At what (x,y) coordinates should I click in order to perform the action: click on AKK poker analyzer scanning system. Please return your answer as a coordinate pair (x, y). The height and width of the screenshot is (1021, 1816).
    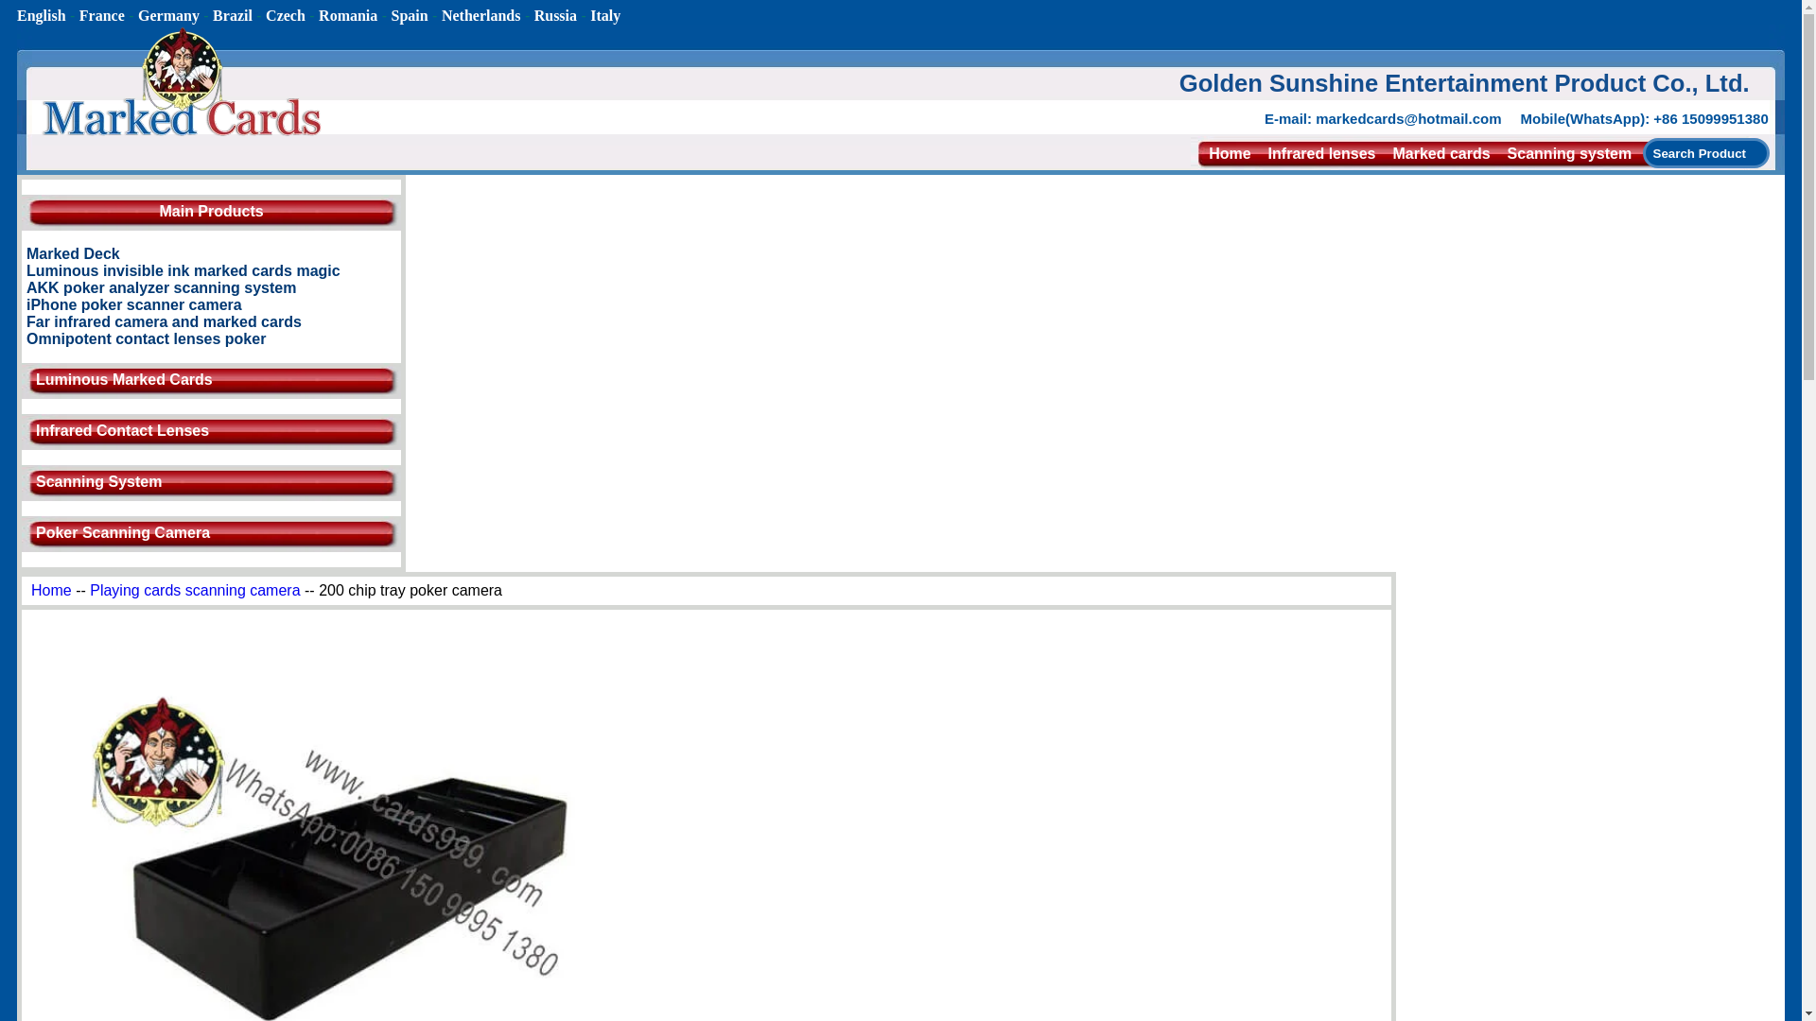
    Looking at the image, I should click on (161, 287).